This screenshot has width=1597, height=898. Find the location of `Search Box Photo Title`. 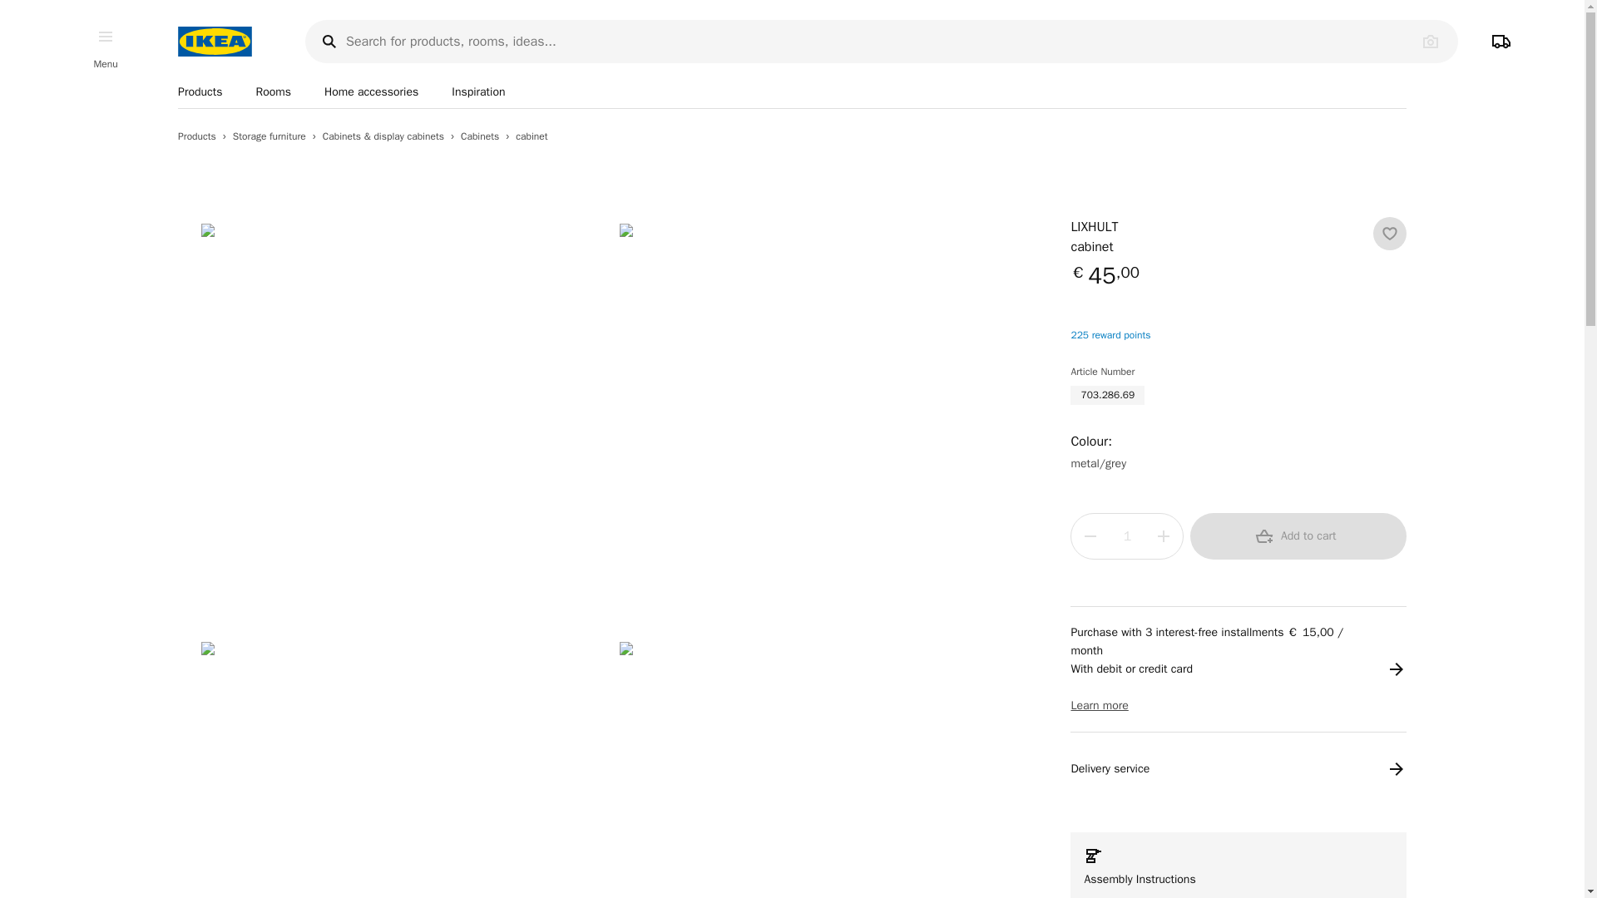

Search Box Photo Title is located at coordinates (1431, 41).